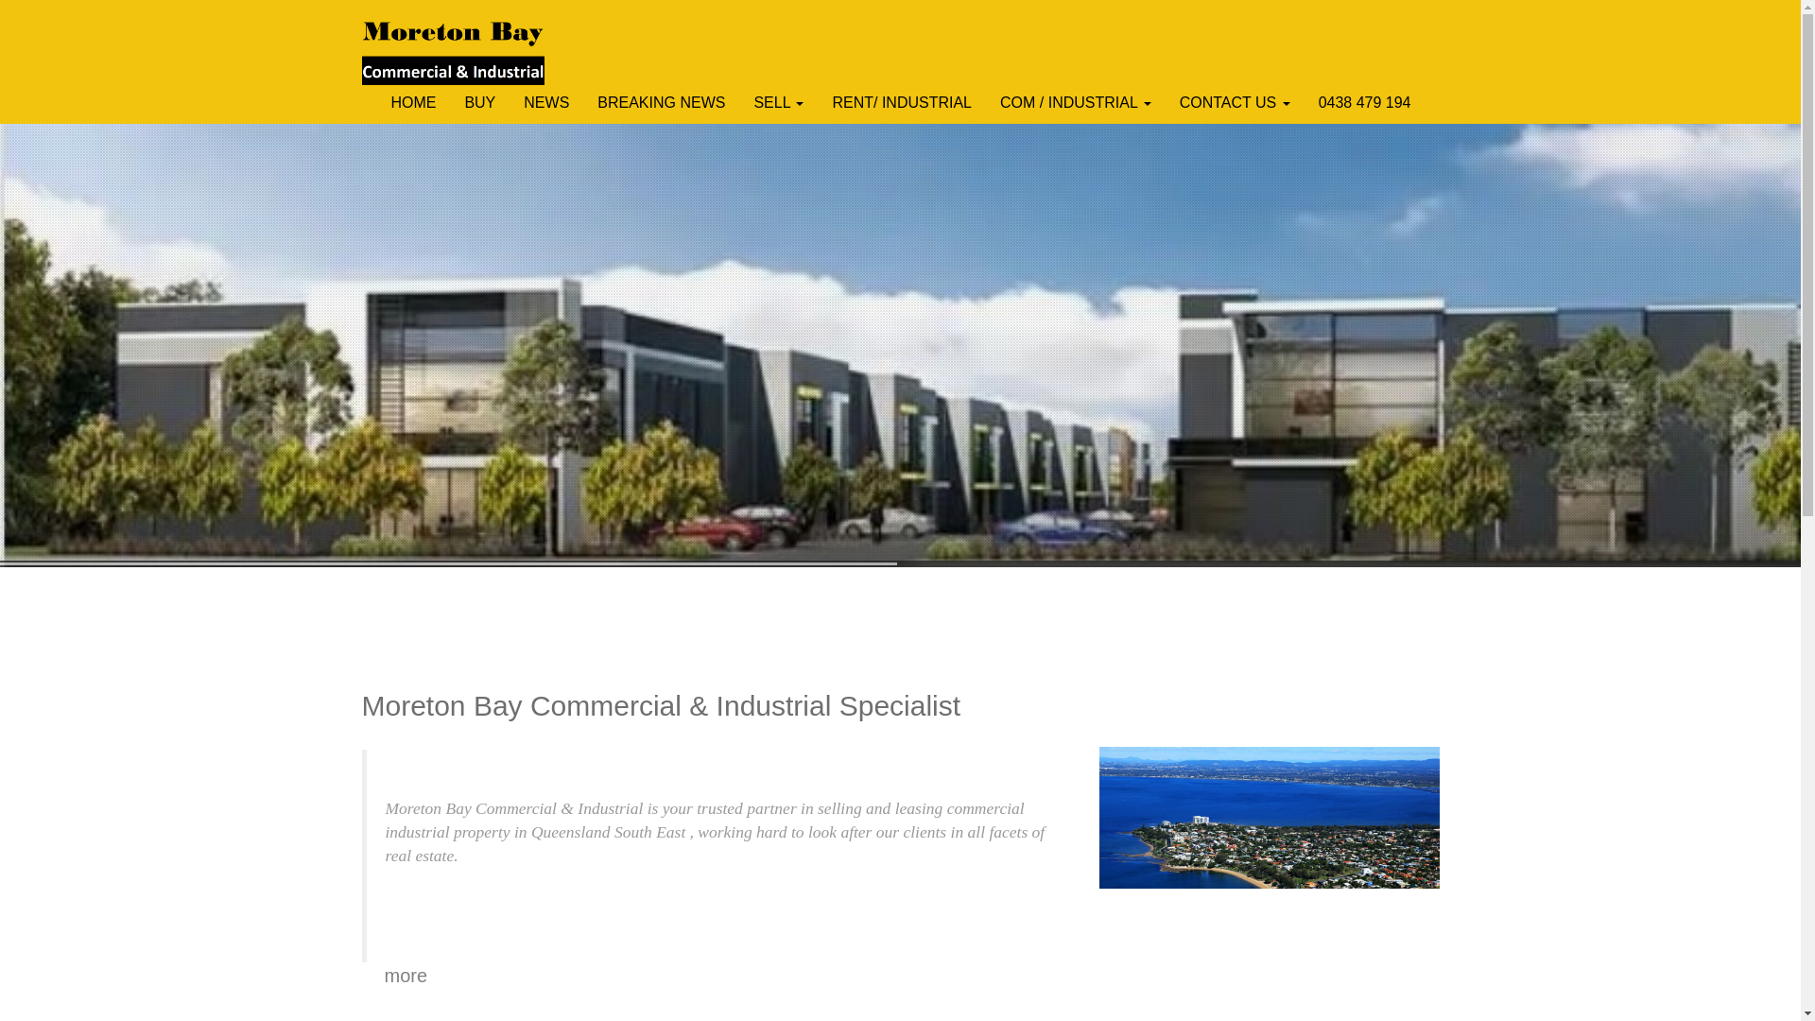 This screenshot has width=1815, height=1021. What do you see at coordinates (413, 103) in the screenshot?
I see `HOME` at bounding box center [413, 103].